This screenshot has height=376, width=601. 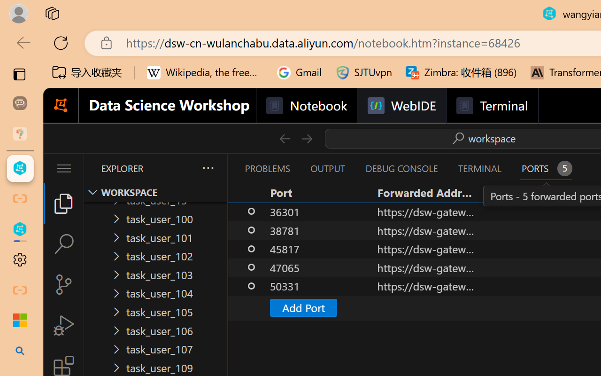 I want to click on Go Back (Alt+LeftArrow), so click(x=285, y=138).